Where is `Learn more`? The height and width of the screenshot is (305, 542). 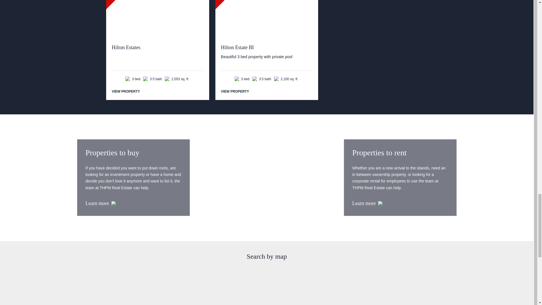
Learn more is located at coordinates (400, 204).